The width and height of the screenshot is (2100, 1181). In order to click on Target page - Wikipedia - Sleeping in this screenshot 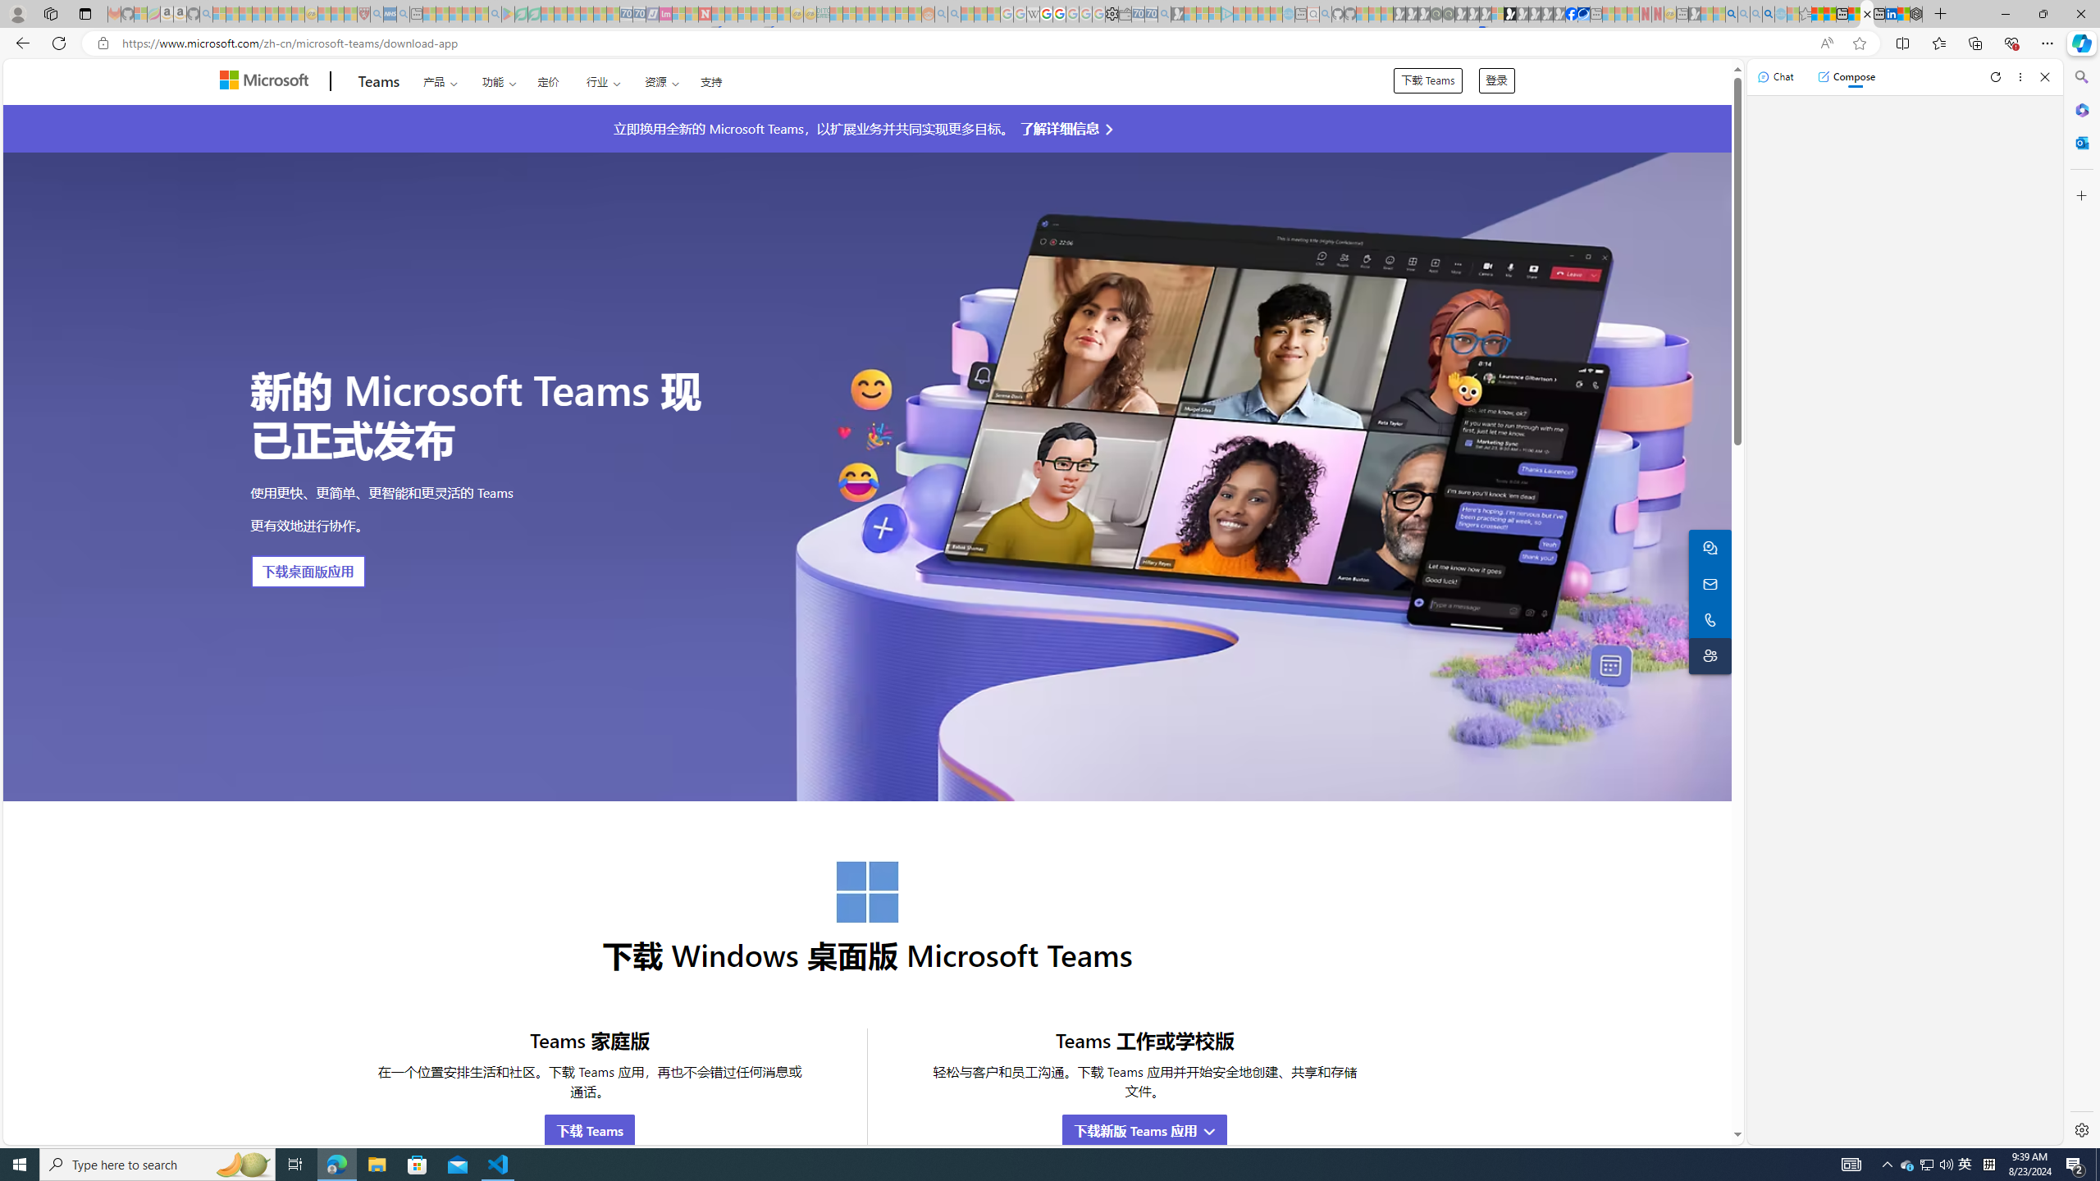, I will do `click(1033, 14)`.